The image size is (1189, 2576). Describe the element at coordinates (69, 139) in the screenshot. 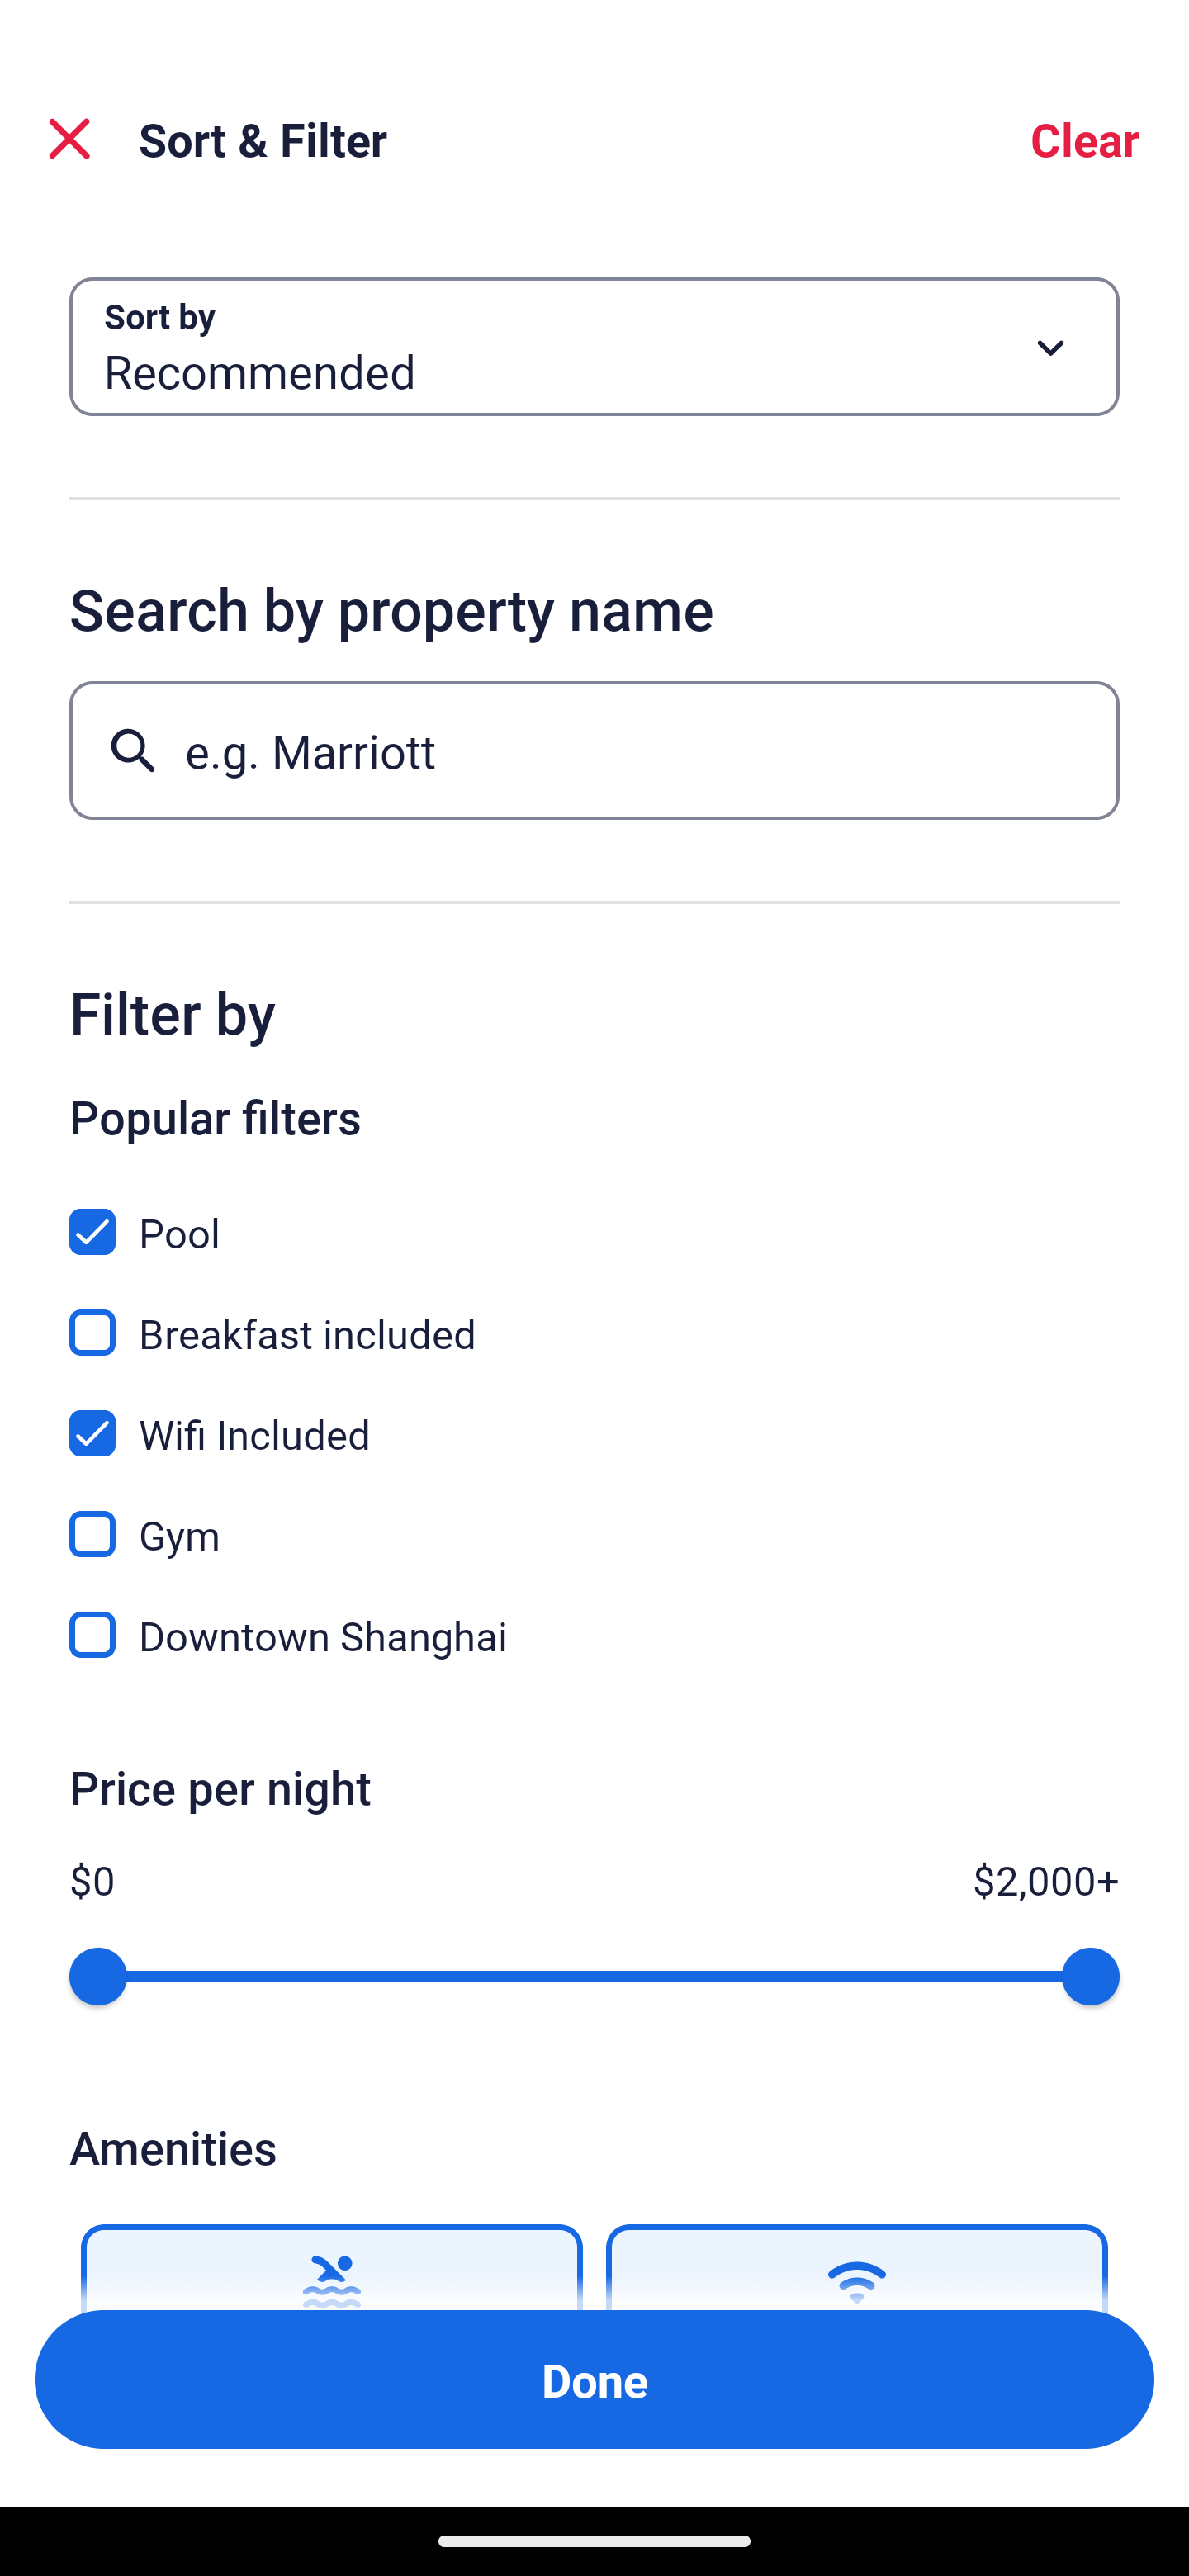

I see `Close Sort and Filter` at that location.